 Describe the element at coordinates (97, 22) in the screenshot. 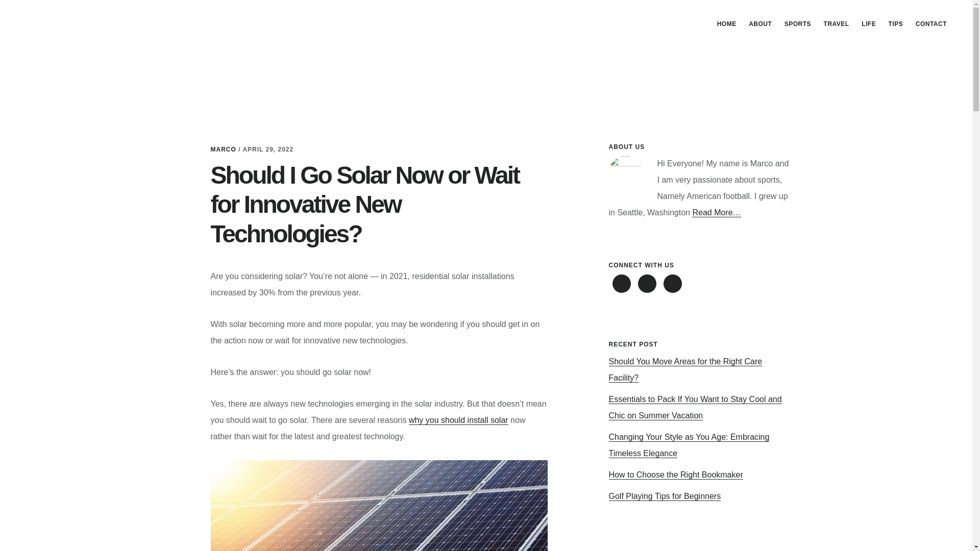

I see `BERGA MOSERA BLOG` at that location.